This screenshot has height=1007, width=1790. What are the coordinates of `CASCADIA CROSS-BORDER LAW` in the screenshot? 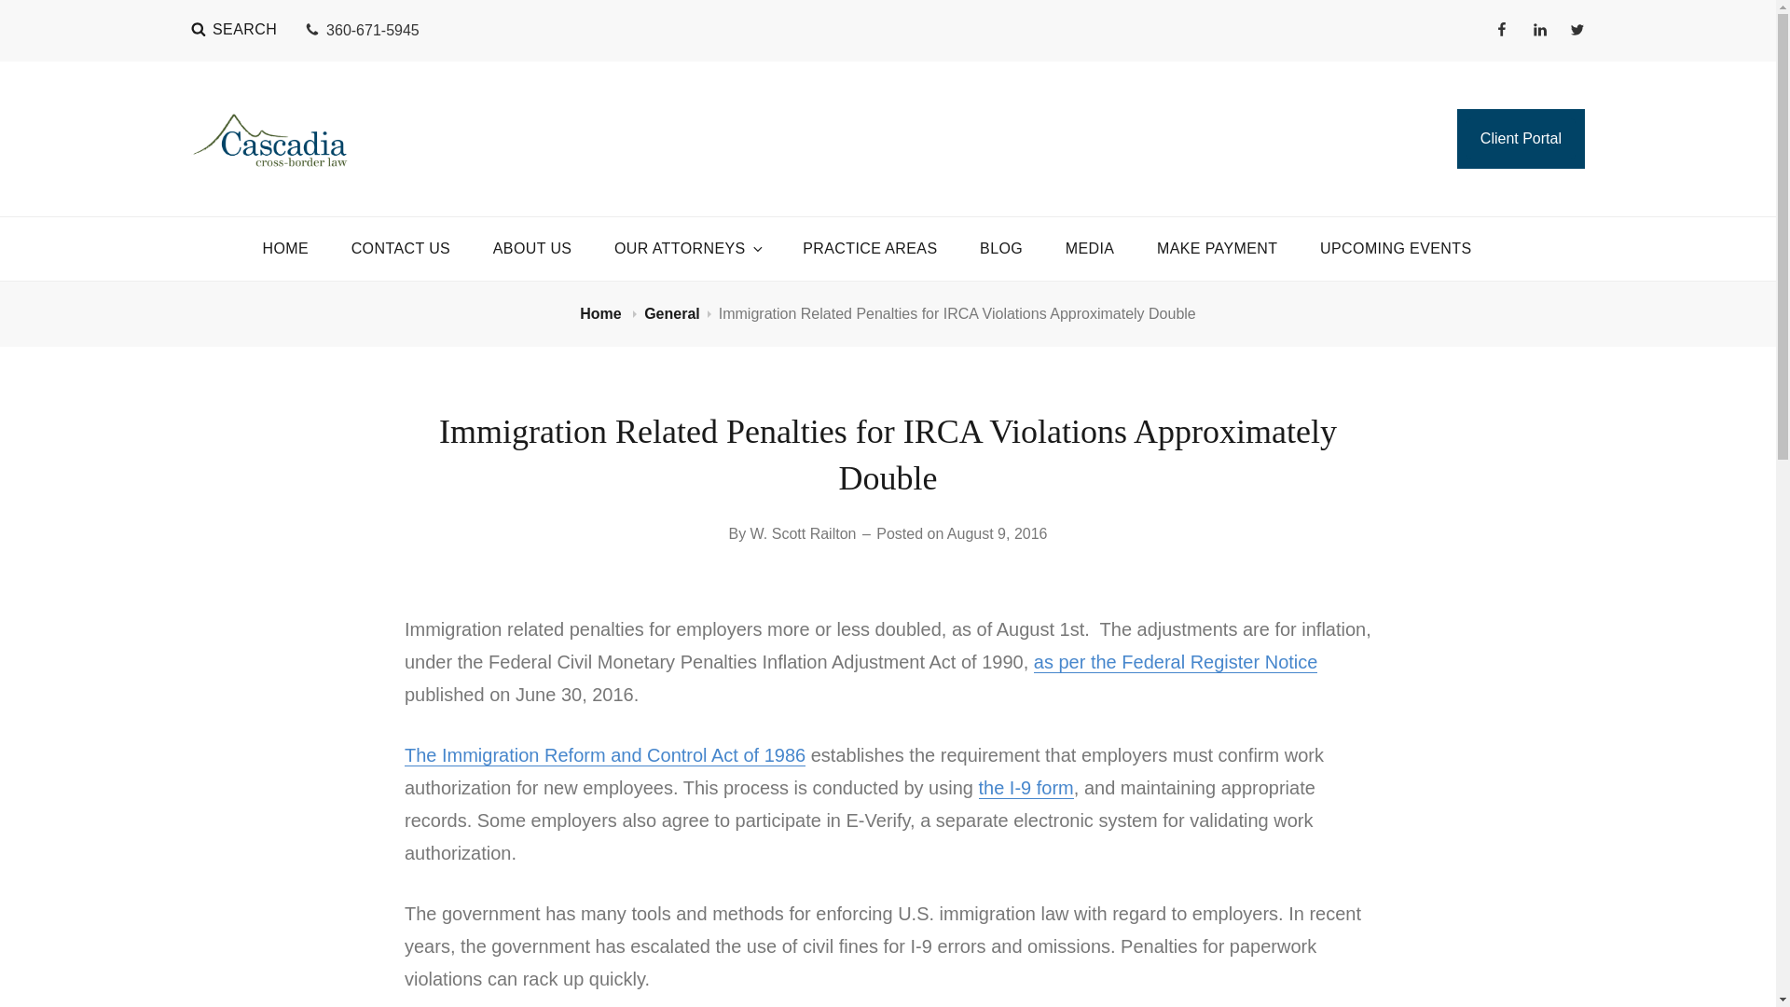 It's located at (550, 124).